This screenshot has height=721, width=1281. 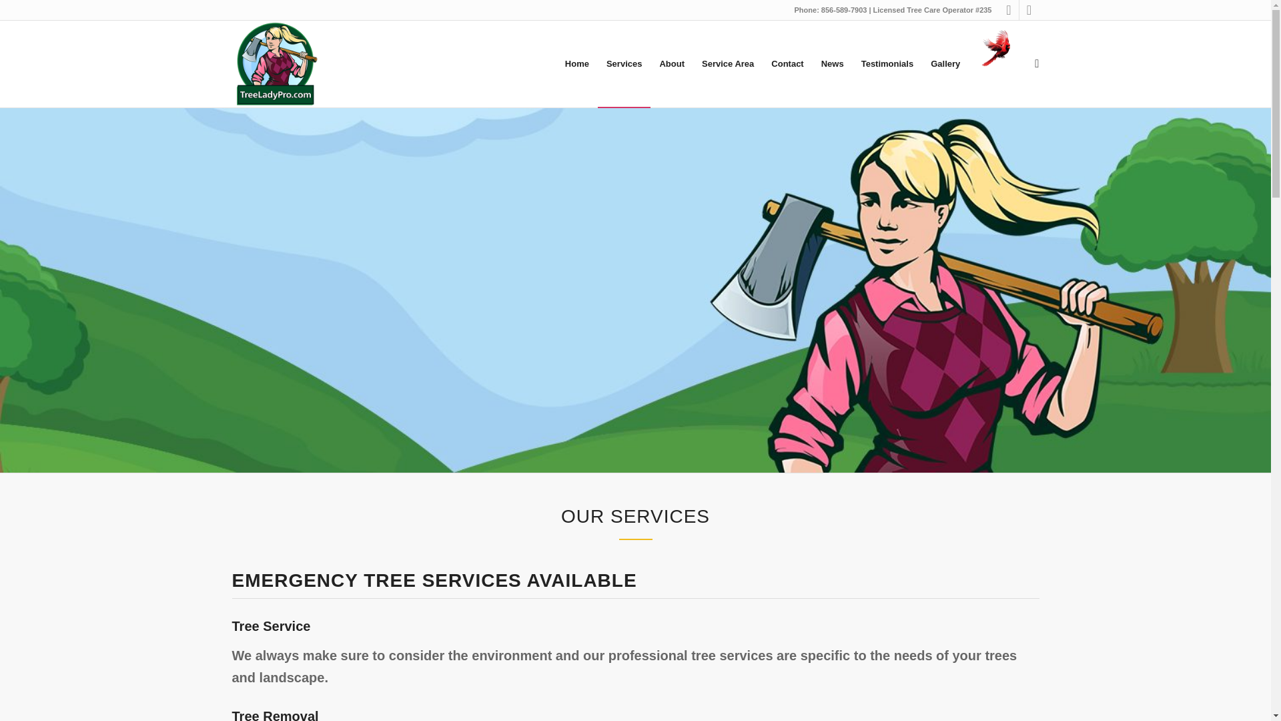 What do you see at coordinates (843, 9) in the screenshot?
I see `856-589-7903` at bounding box center [843, 9].